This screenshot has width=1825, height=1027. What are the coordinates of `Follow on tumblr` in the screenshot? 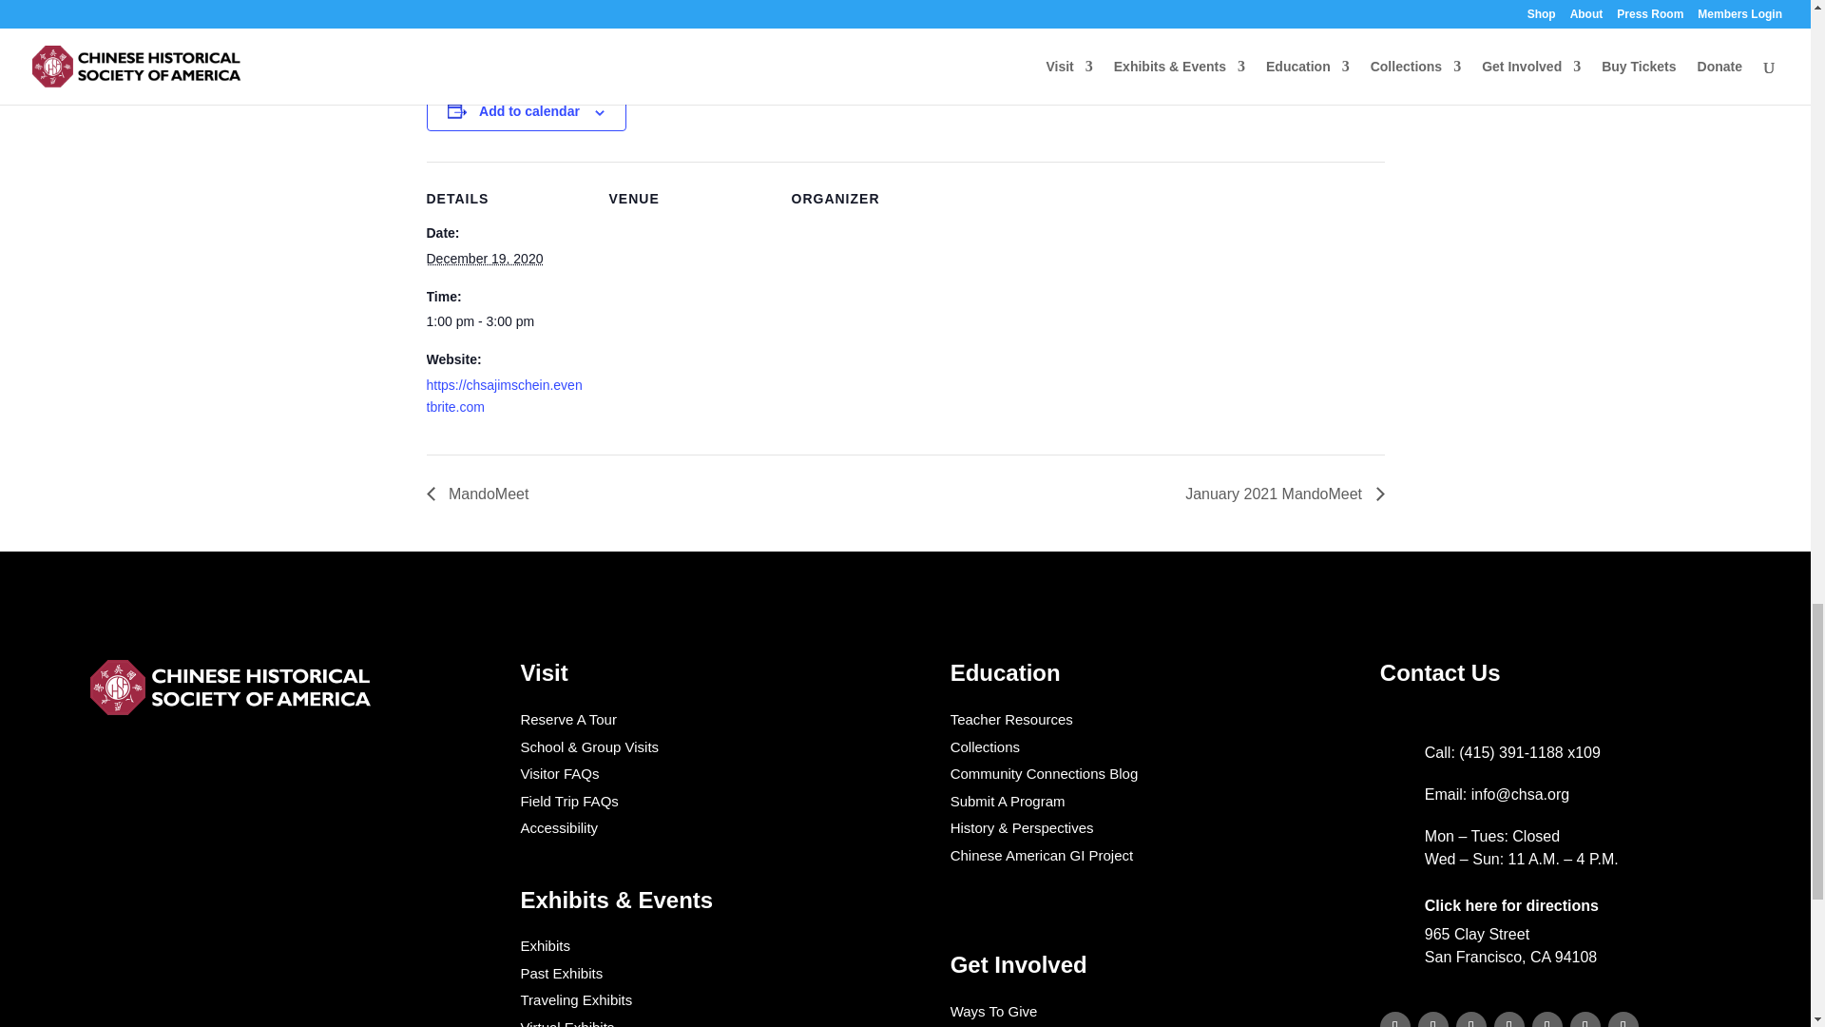 It's located at (1471, 1019).